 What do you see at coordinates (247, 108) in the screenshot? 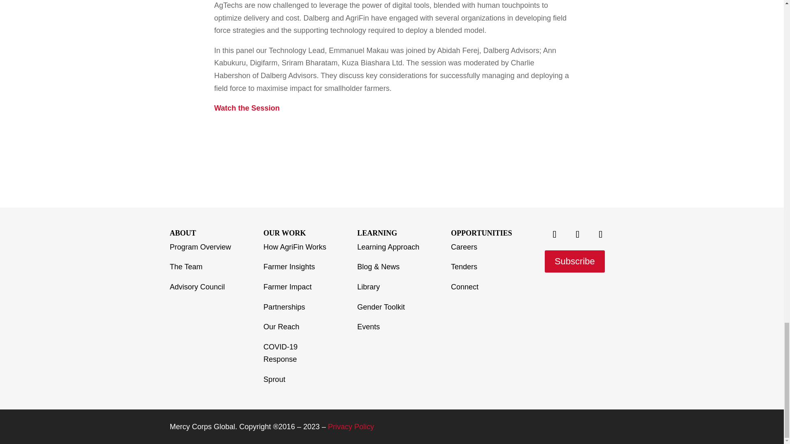
I see `Watch the Session` at bounding box center [247, 108].